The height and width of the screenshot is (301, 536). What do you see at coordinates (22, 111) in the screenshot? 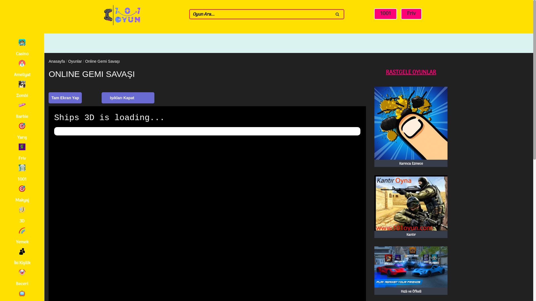
I see `Barbie` at bounding box center [22, 111].